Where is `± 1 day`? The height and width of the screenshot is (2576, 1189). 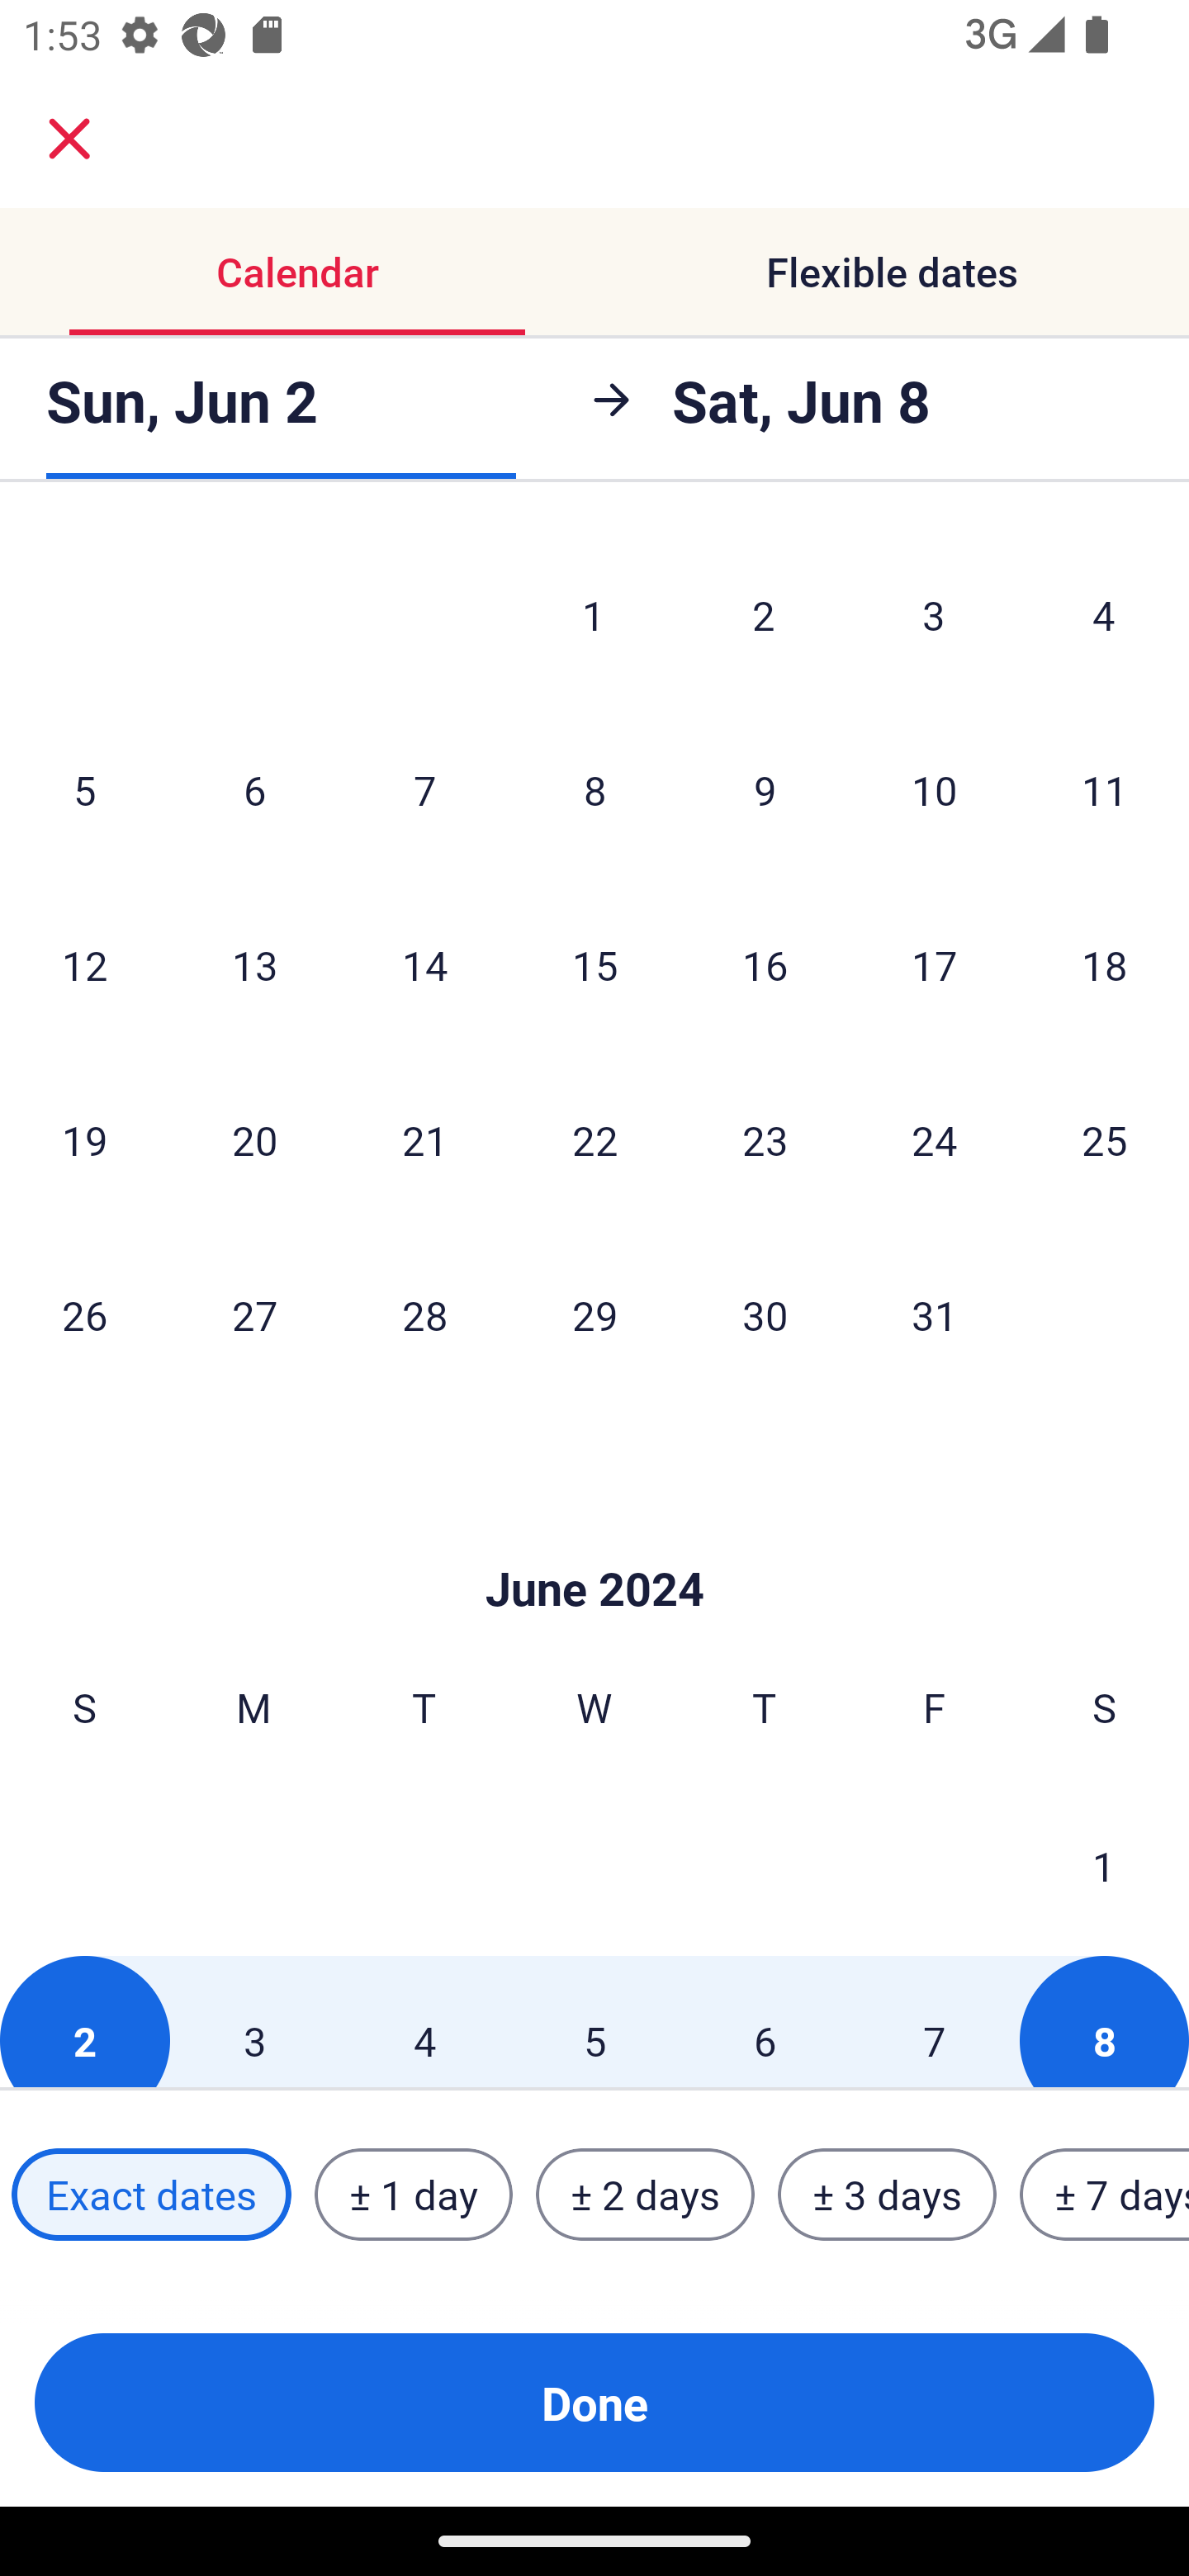 ± 1 day is located at coordinates (413, 2195).